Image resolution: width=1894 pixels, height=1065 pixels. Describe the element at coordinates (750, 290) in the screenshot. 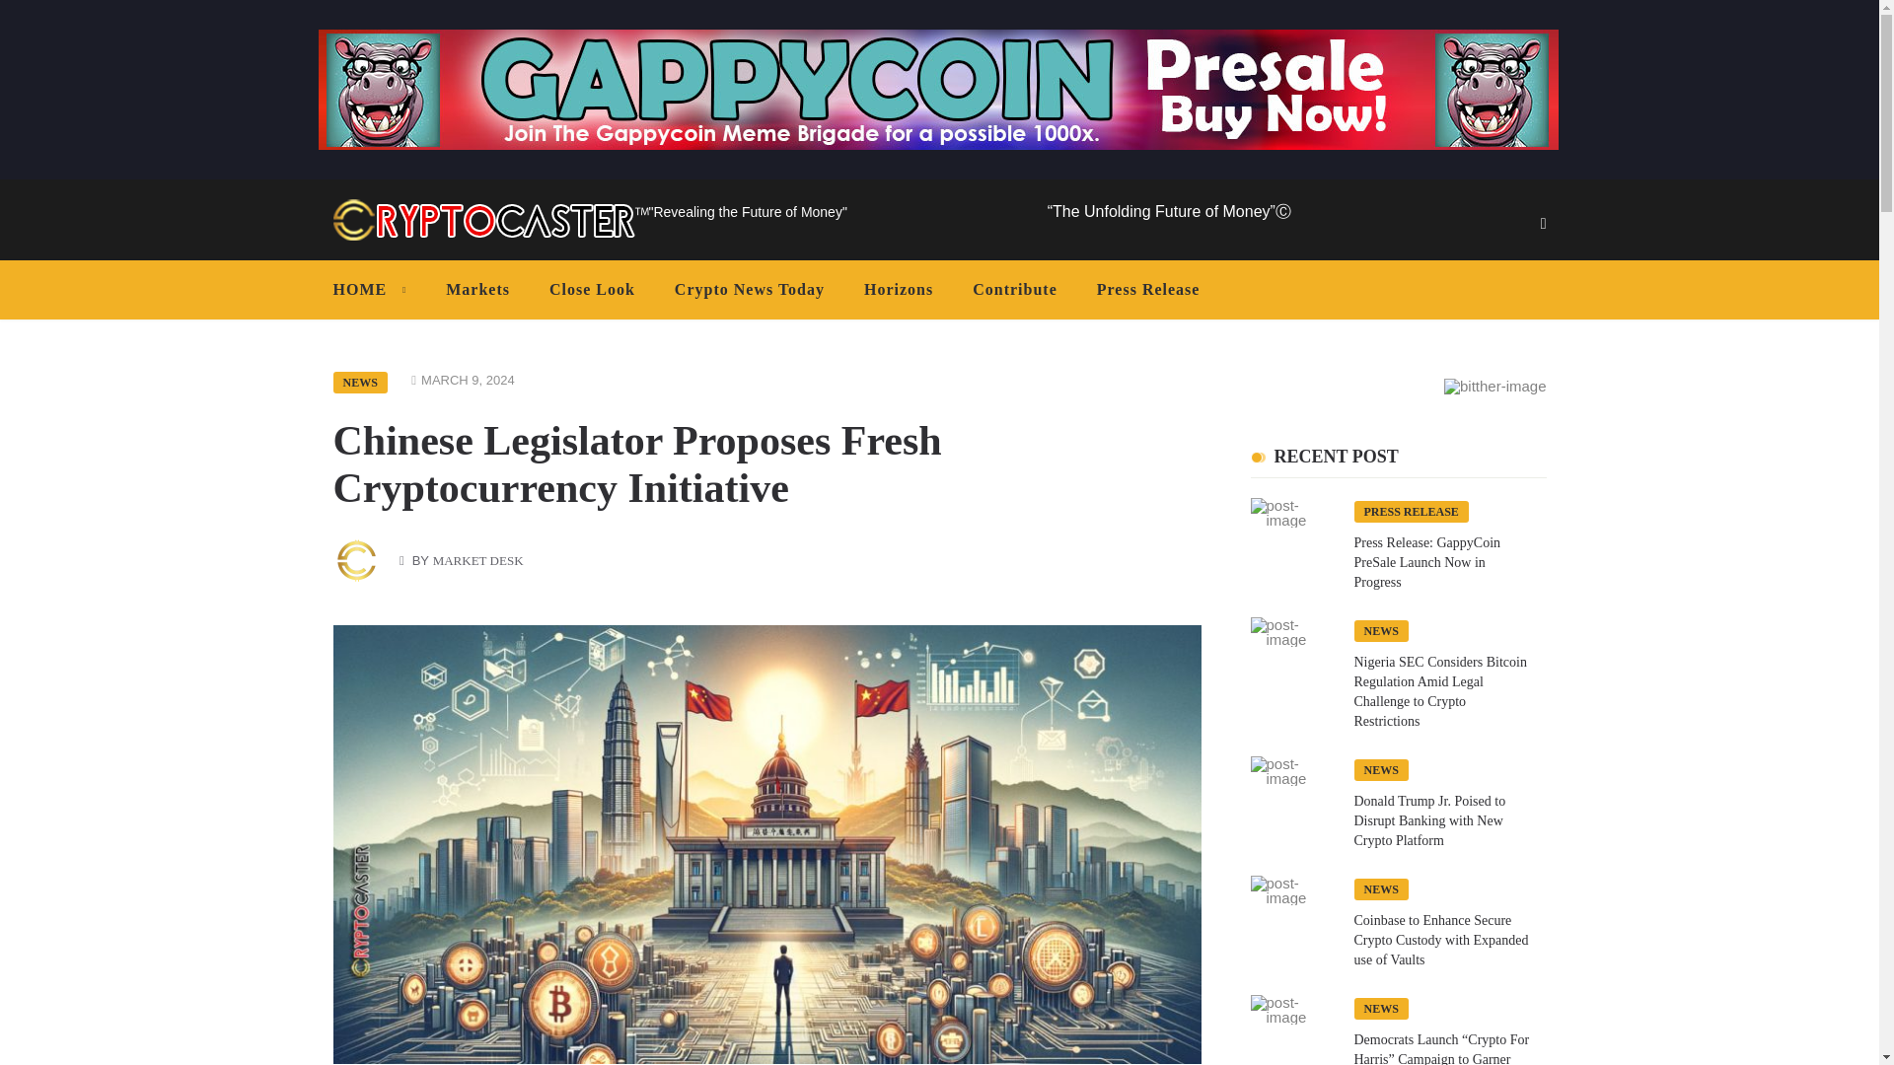

I see `Crypto News Today` at that location.